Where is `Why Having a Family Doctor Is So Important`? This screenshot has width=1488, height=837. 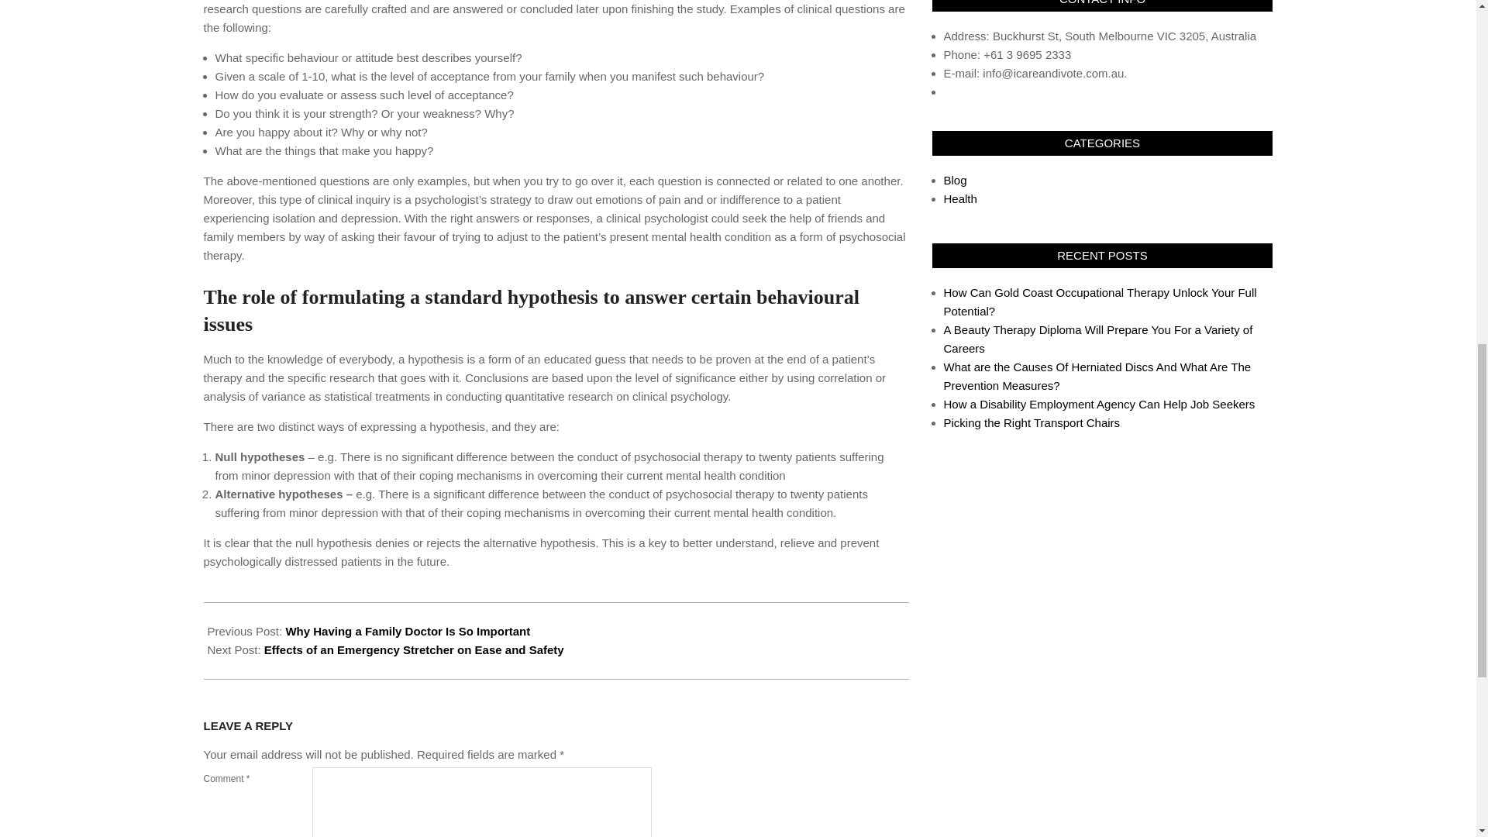 Why Having a Family Doctor Is So Important is located at coordinates (408, 631).